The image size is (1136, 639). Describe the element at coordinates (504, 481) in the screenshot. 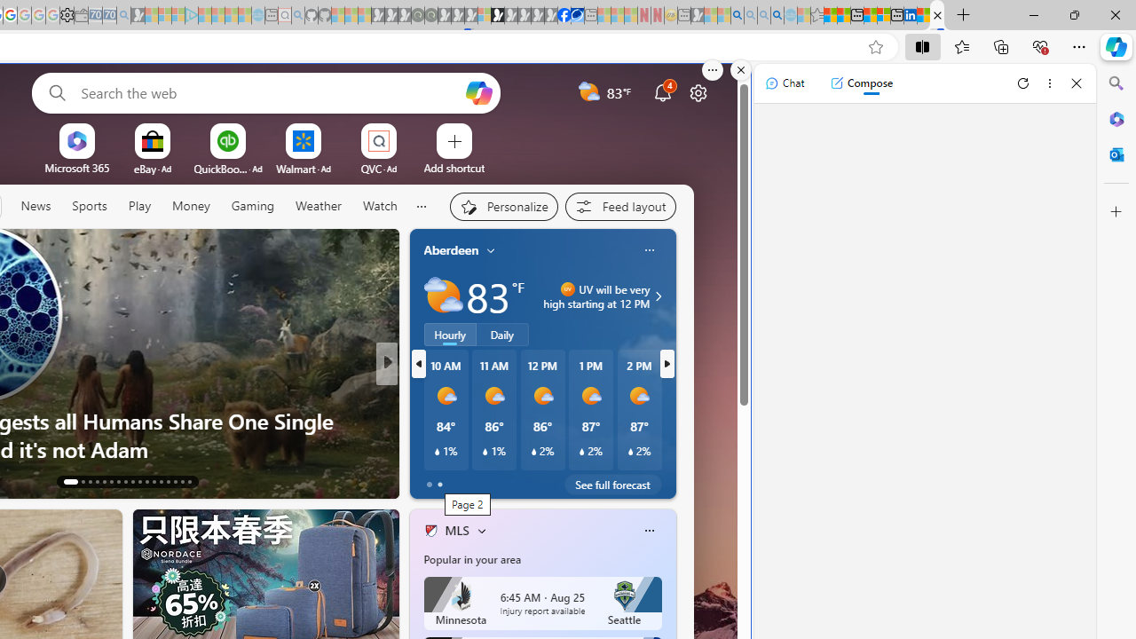

I see `View comments 2 Comment` at that location.